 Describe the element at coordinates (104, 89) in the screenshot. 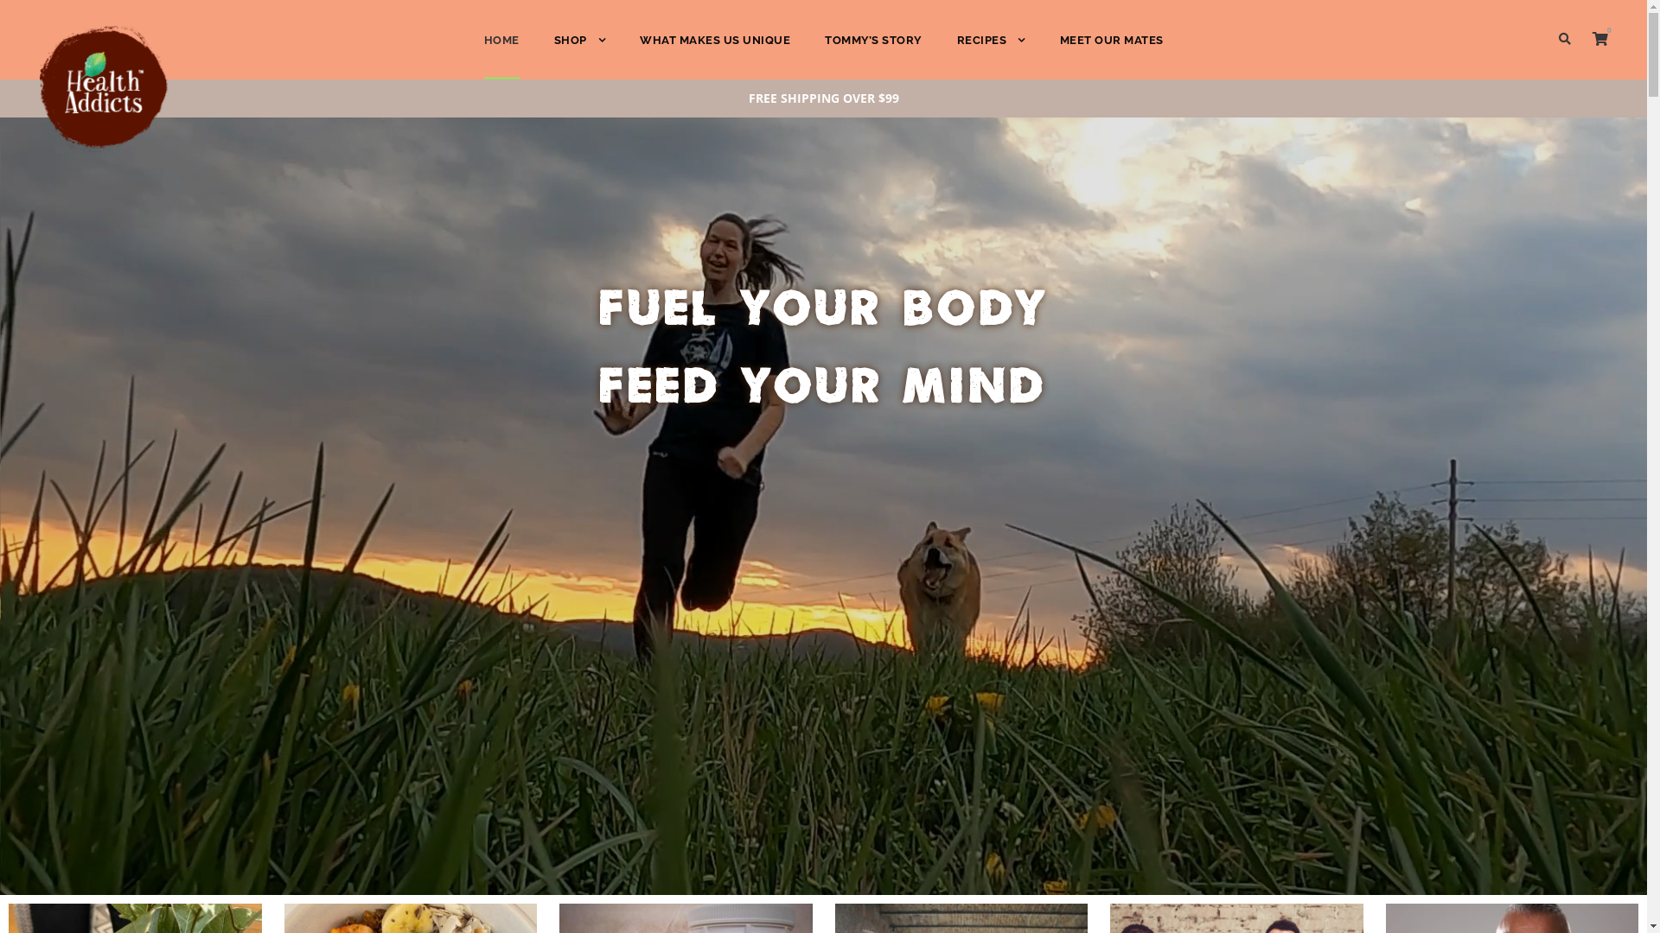

I see `logo` at that location.